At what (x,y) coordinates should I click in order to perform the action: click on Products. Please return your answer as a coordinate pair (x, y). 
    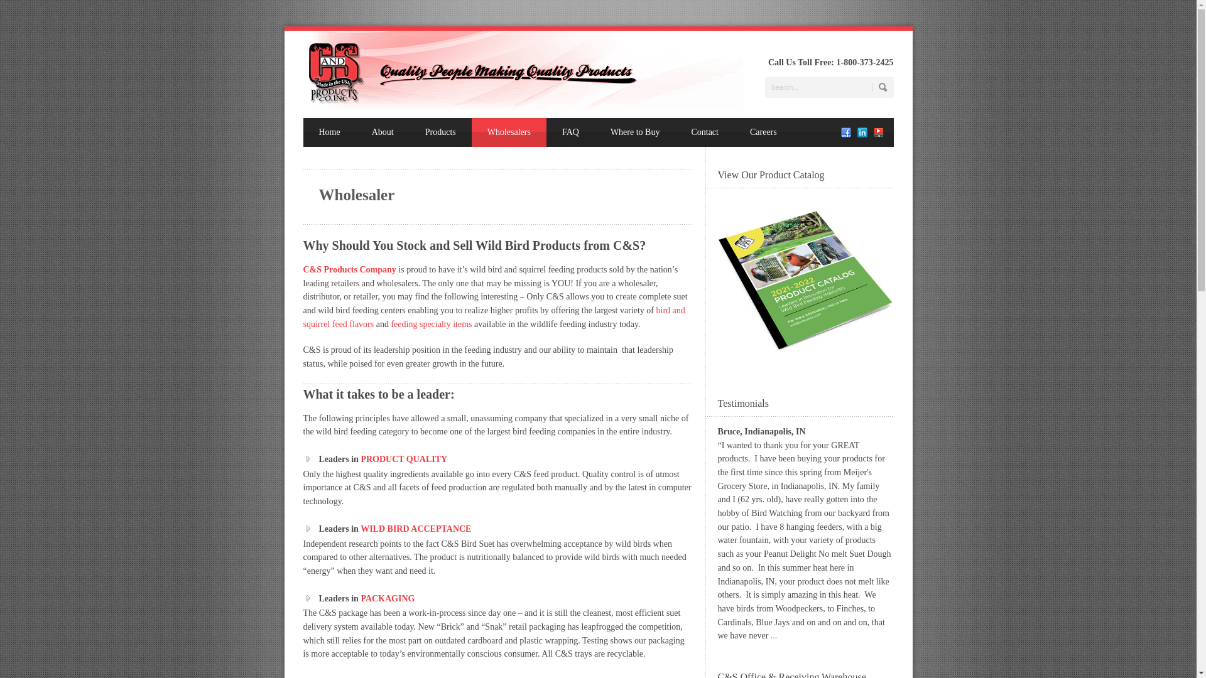
    Looking at the image, I should click on (440, 132).